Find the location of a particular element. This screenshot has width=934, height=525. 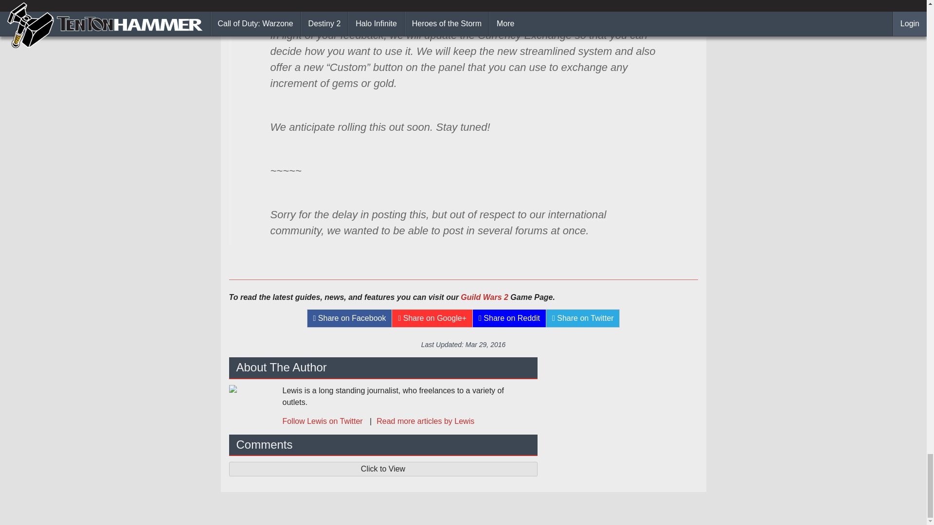

Follow Lewis on Twitter is located at coordinates (323, 421).